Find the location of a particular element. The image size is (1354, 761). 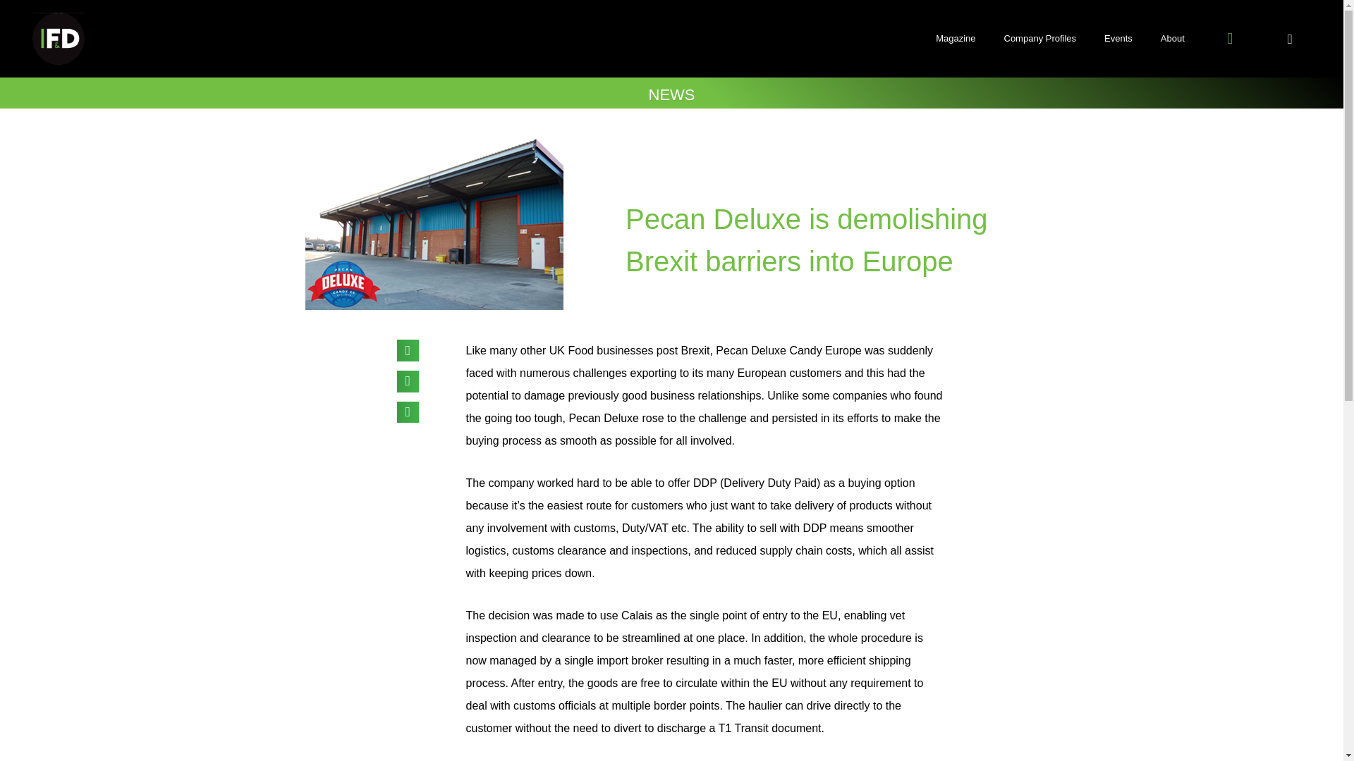

Events is located at coordinates (1118, 38).